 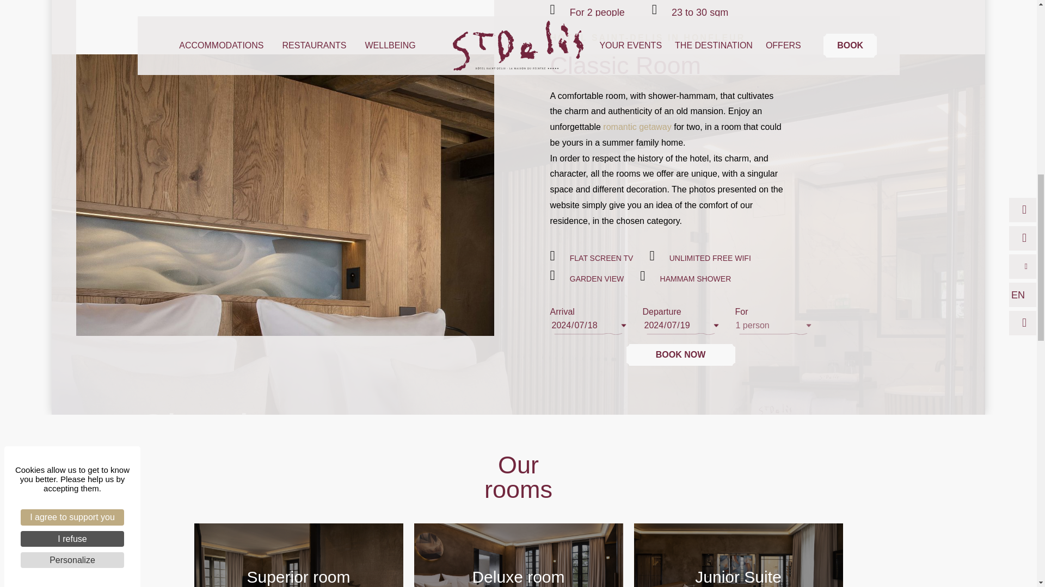 What do you see at coordinates (588, 325) in the screenshot?
I see `2024-07-18` at bounding box center [588, 325].